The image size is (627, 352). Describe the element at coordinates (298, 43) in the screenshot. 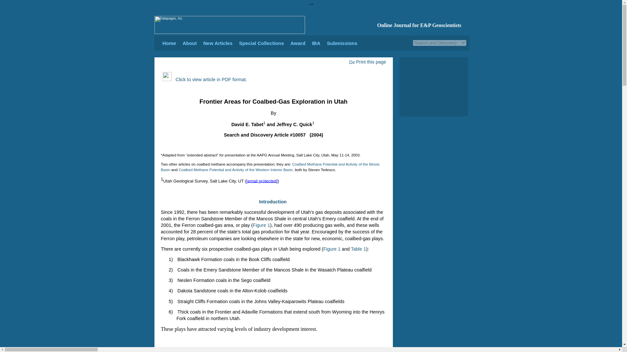

I see `Award` at that location.